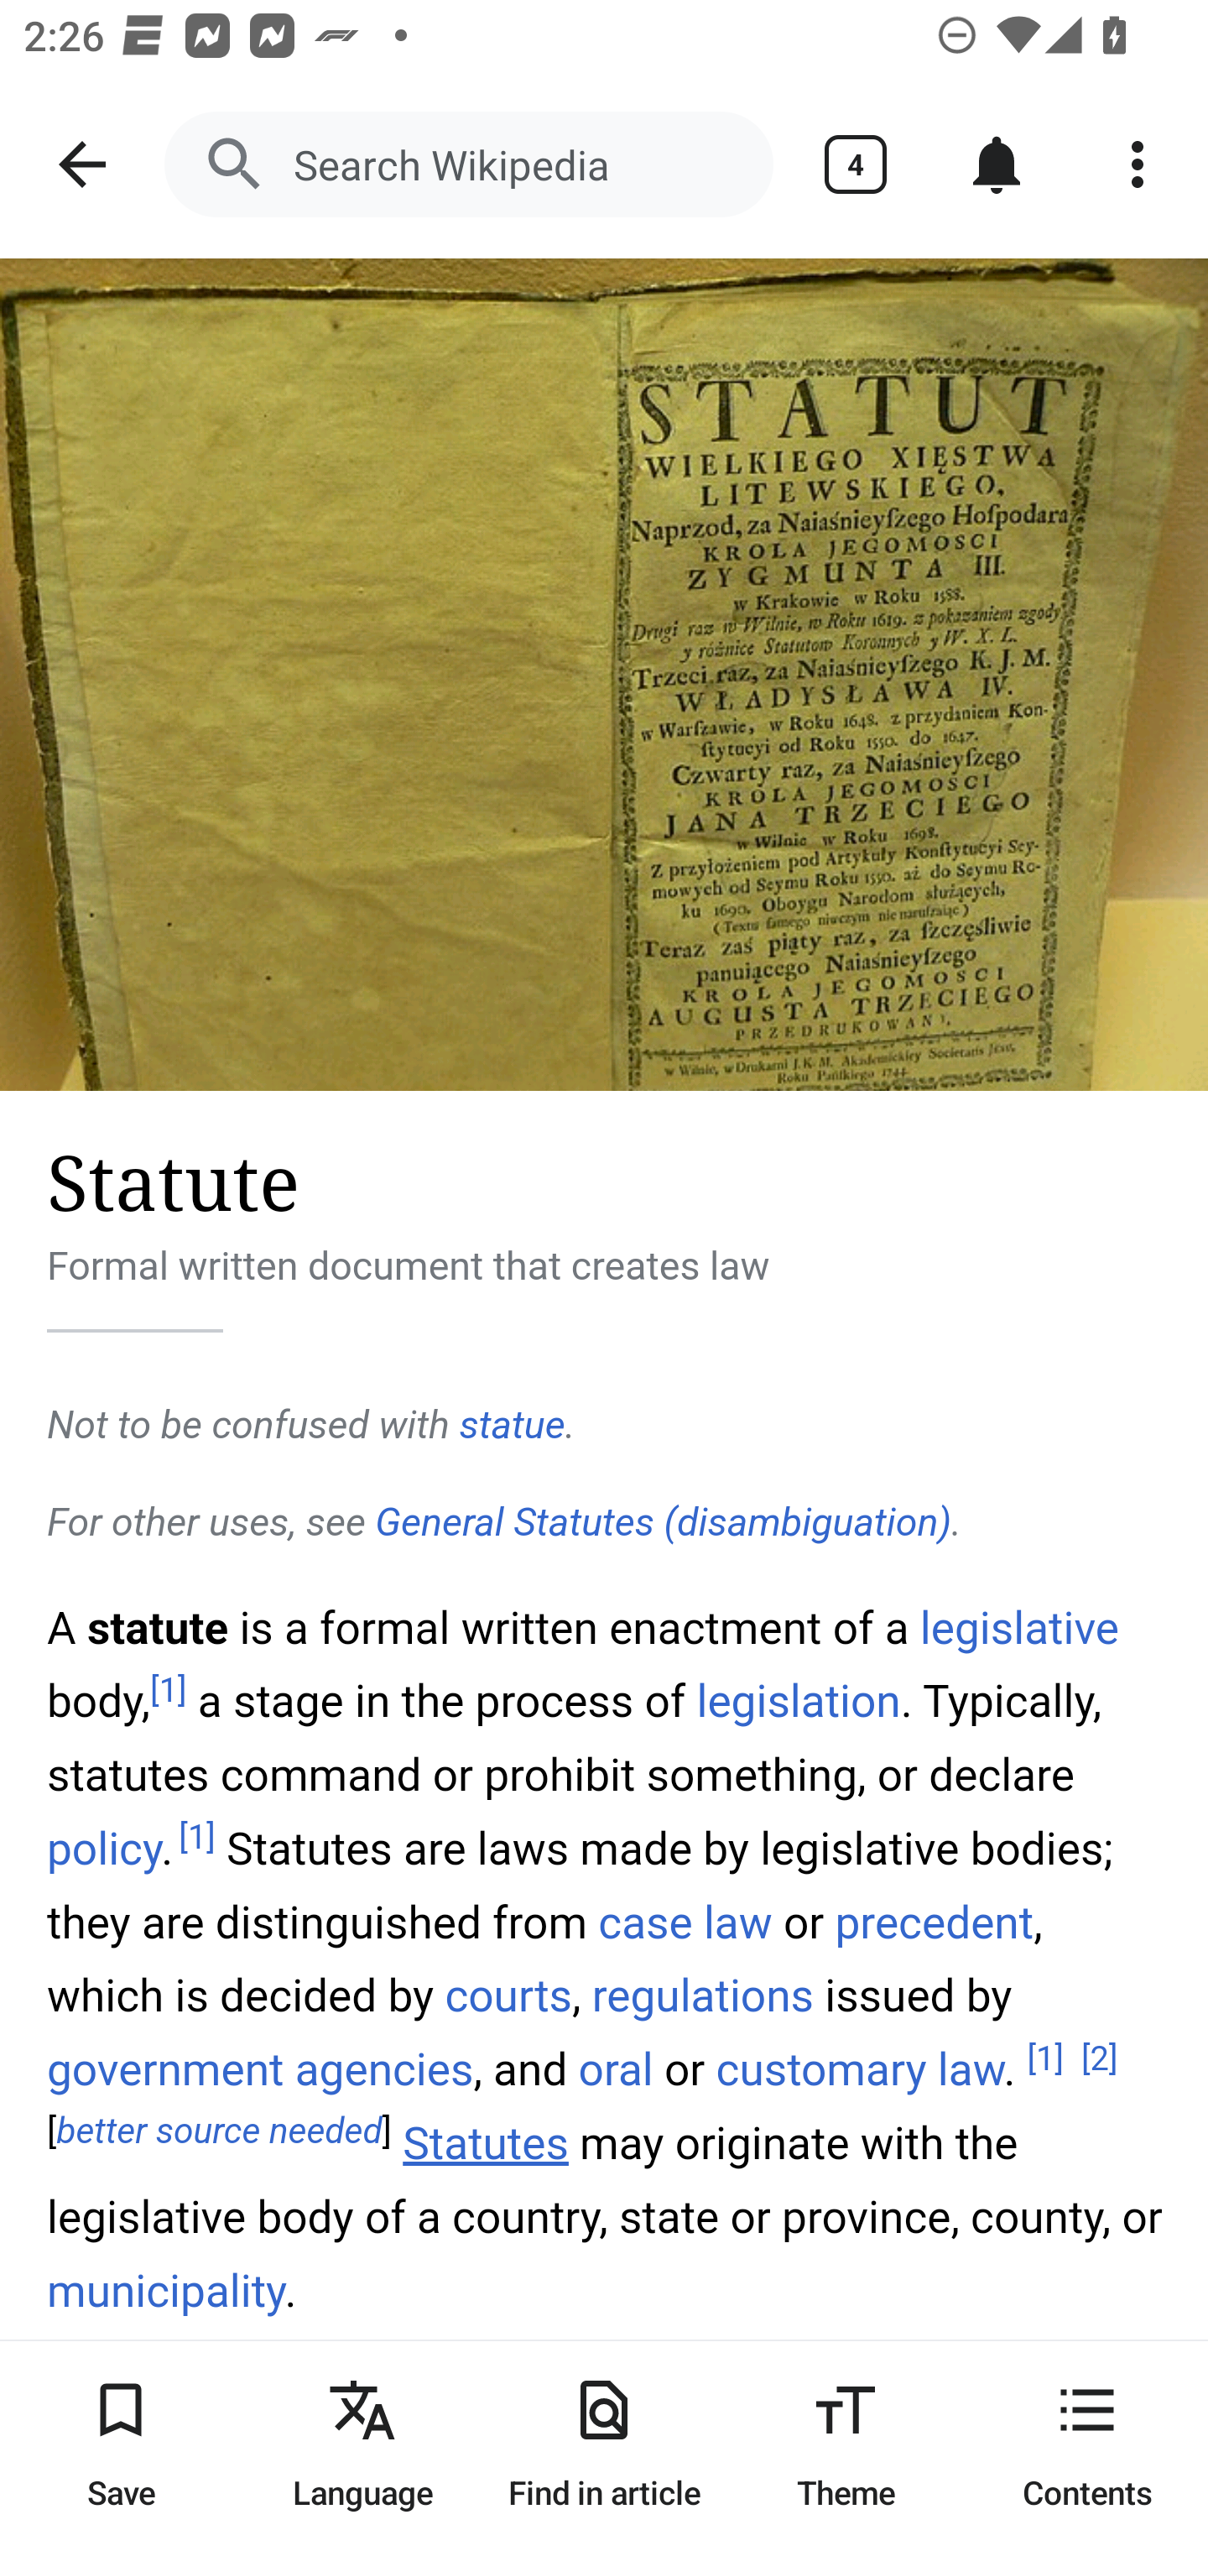 This screenshot has width=1208, height=2551. I want to click on oral, so click(614, 2071).